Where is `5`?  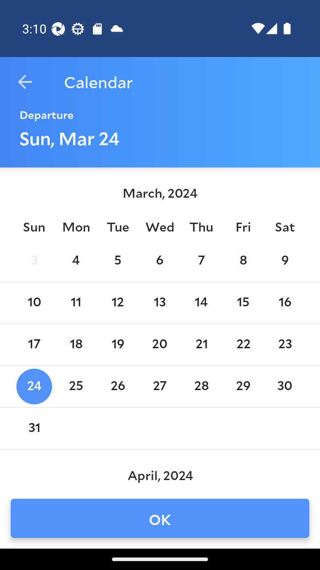 5 is located at coordinates (117, 261).